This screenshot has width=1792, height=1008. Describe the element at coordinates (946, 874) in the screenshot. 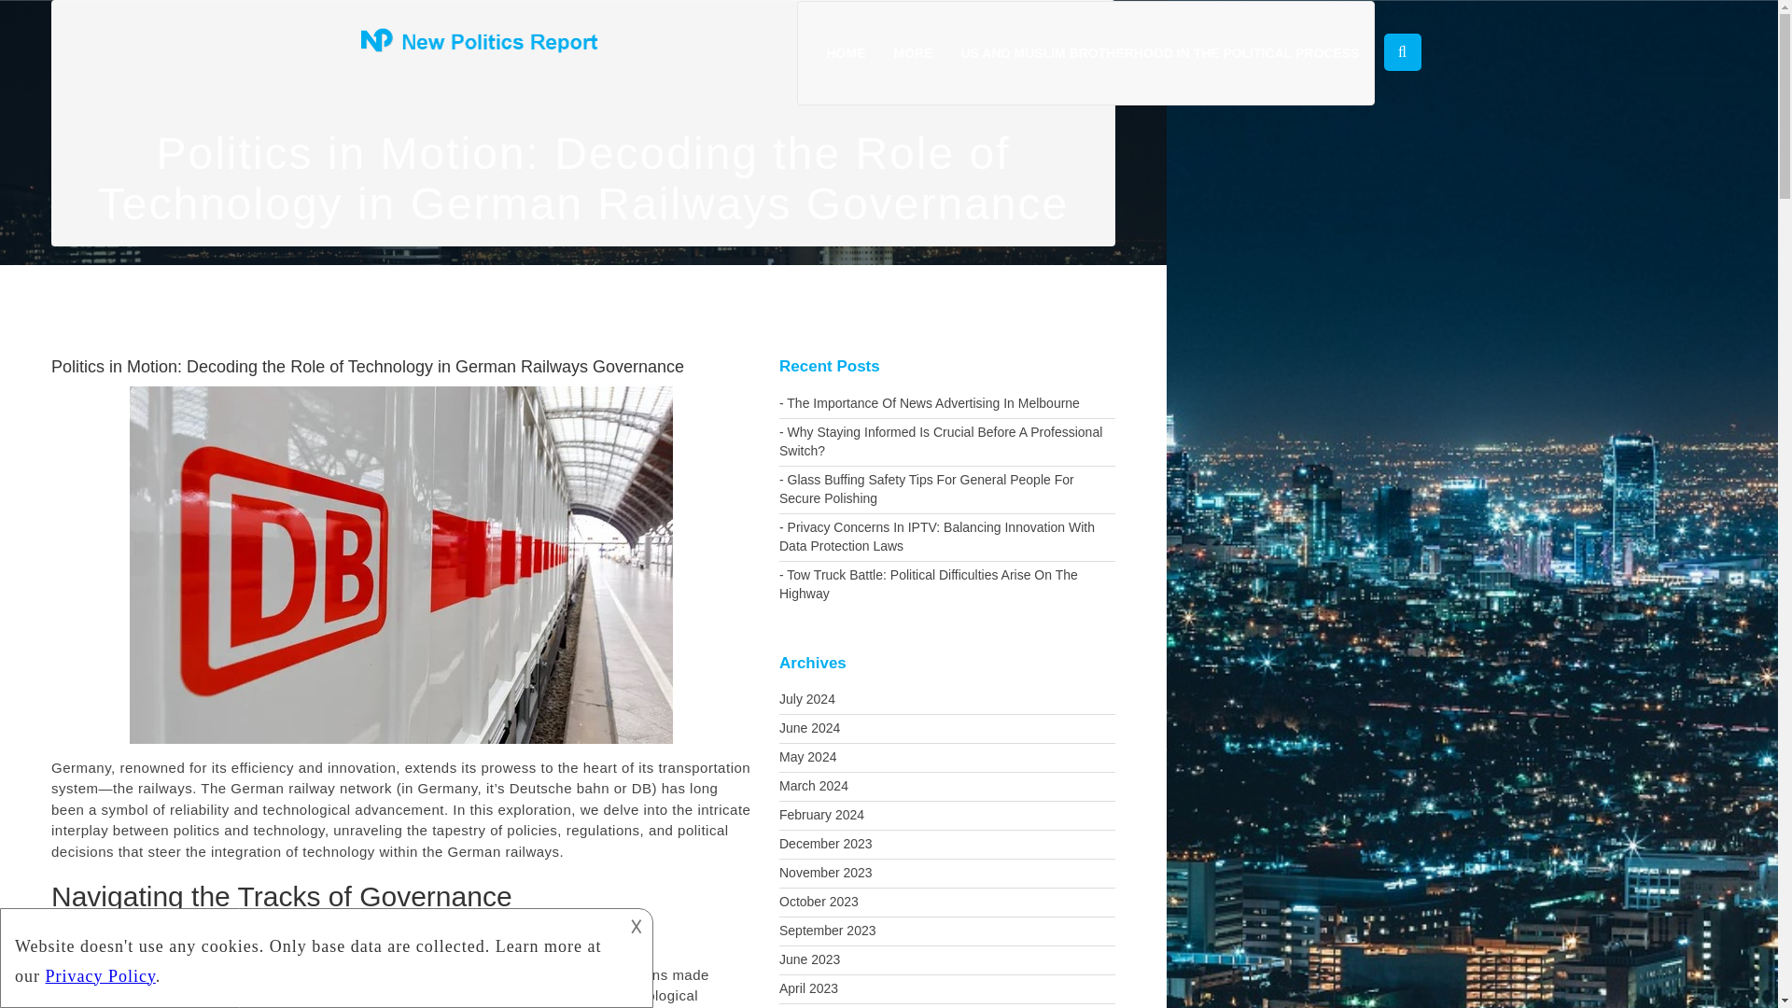

I see `November 2023` at that location.